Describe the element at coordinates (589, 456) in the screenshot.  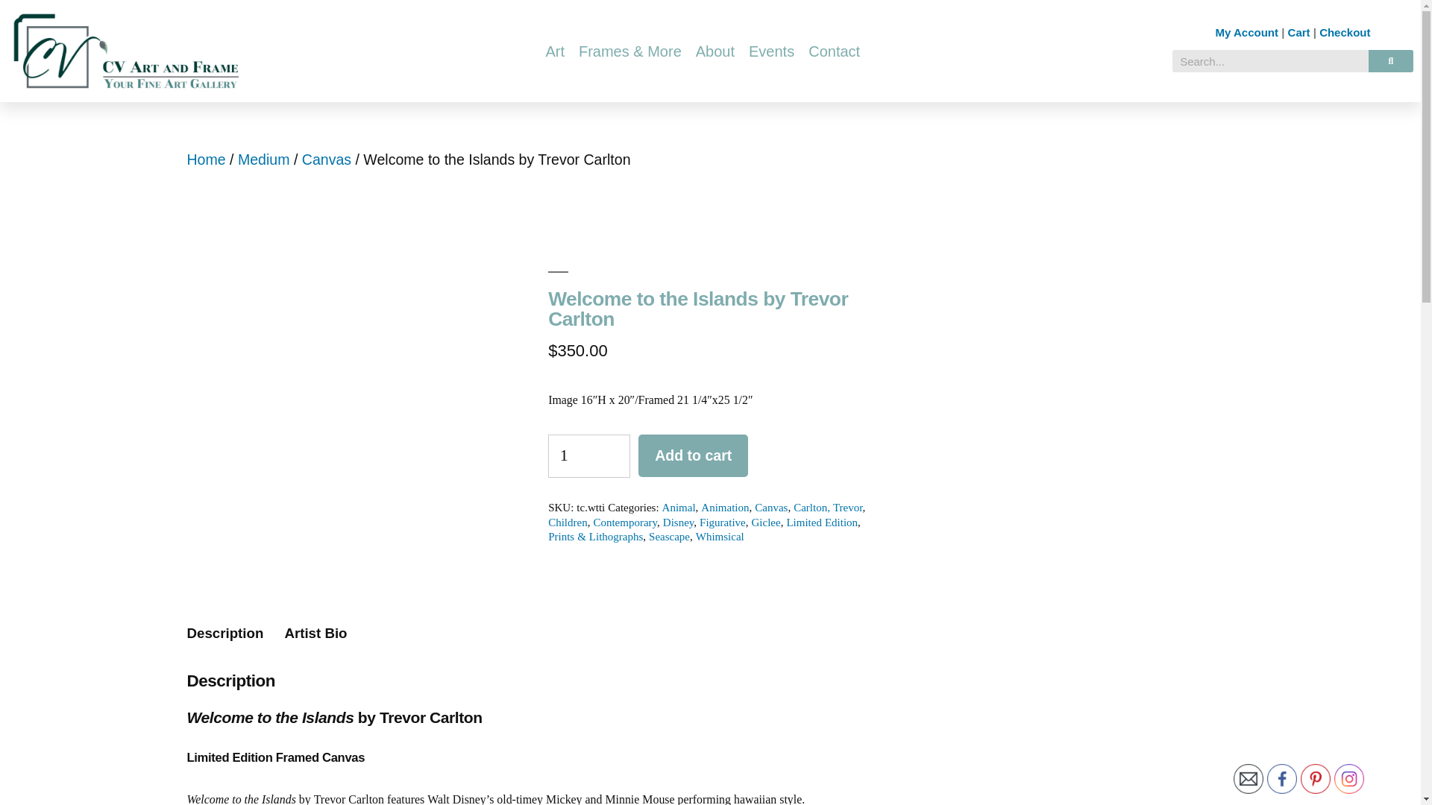
I see `1` at that location.